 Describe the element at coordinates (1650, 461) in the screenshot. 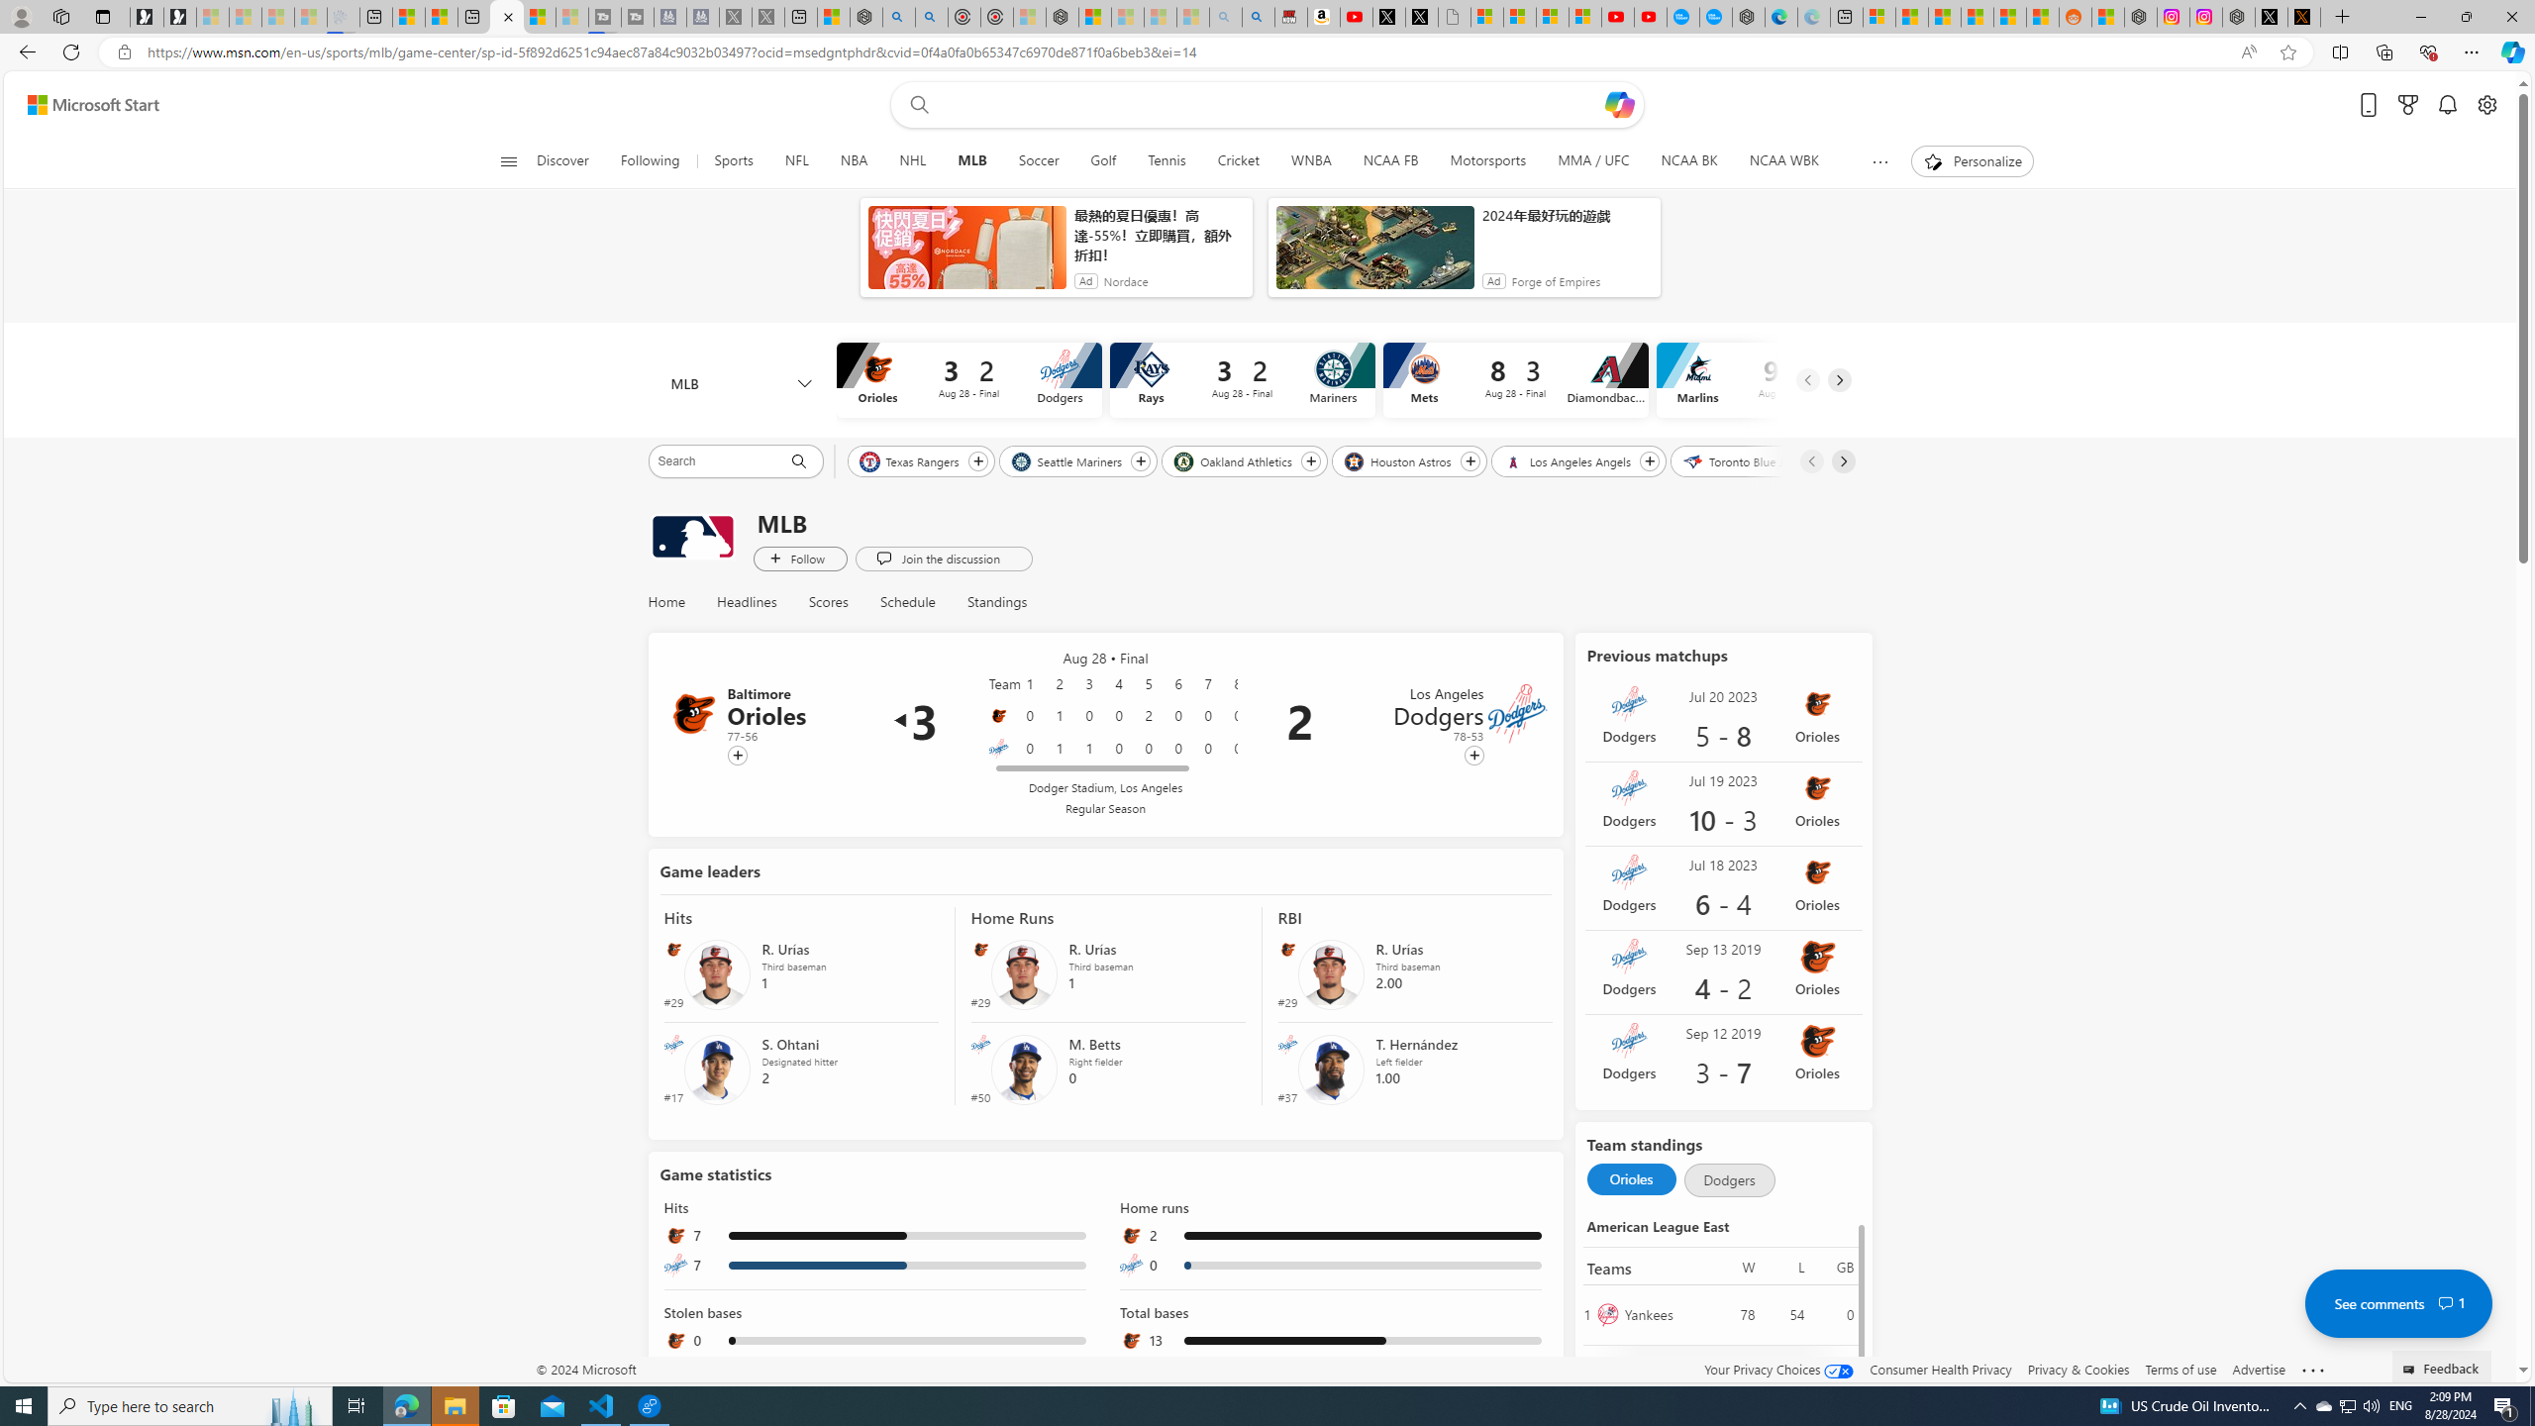

I see `Follow Los Angeles Angels` at that location.